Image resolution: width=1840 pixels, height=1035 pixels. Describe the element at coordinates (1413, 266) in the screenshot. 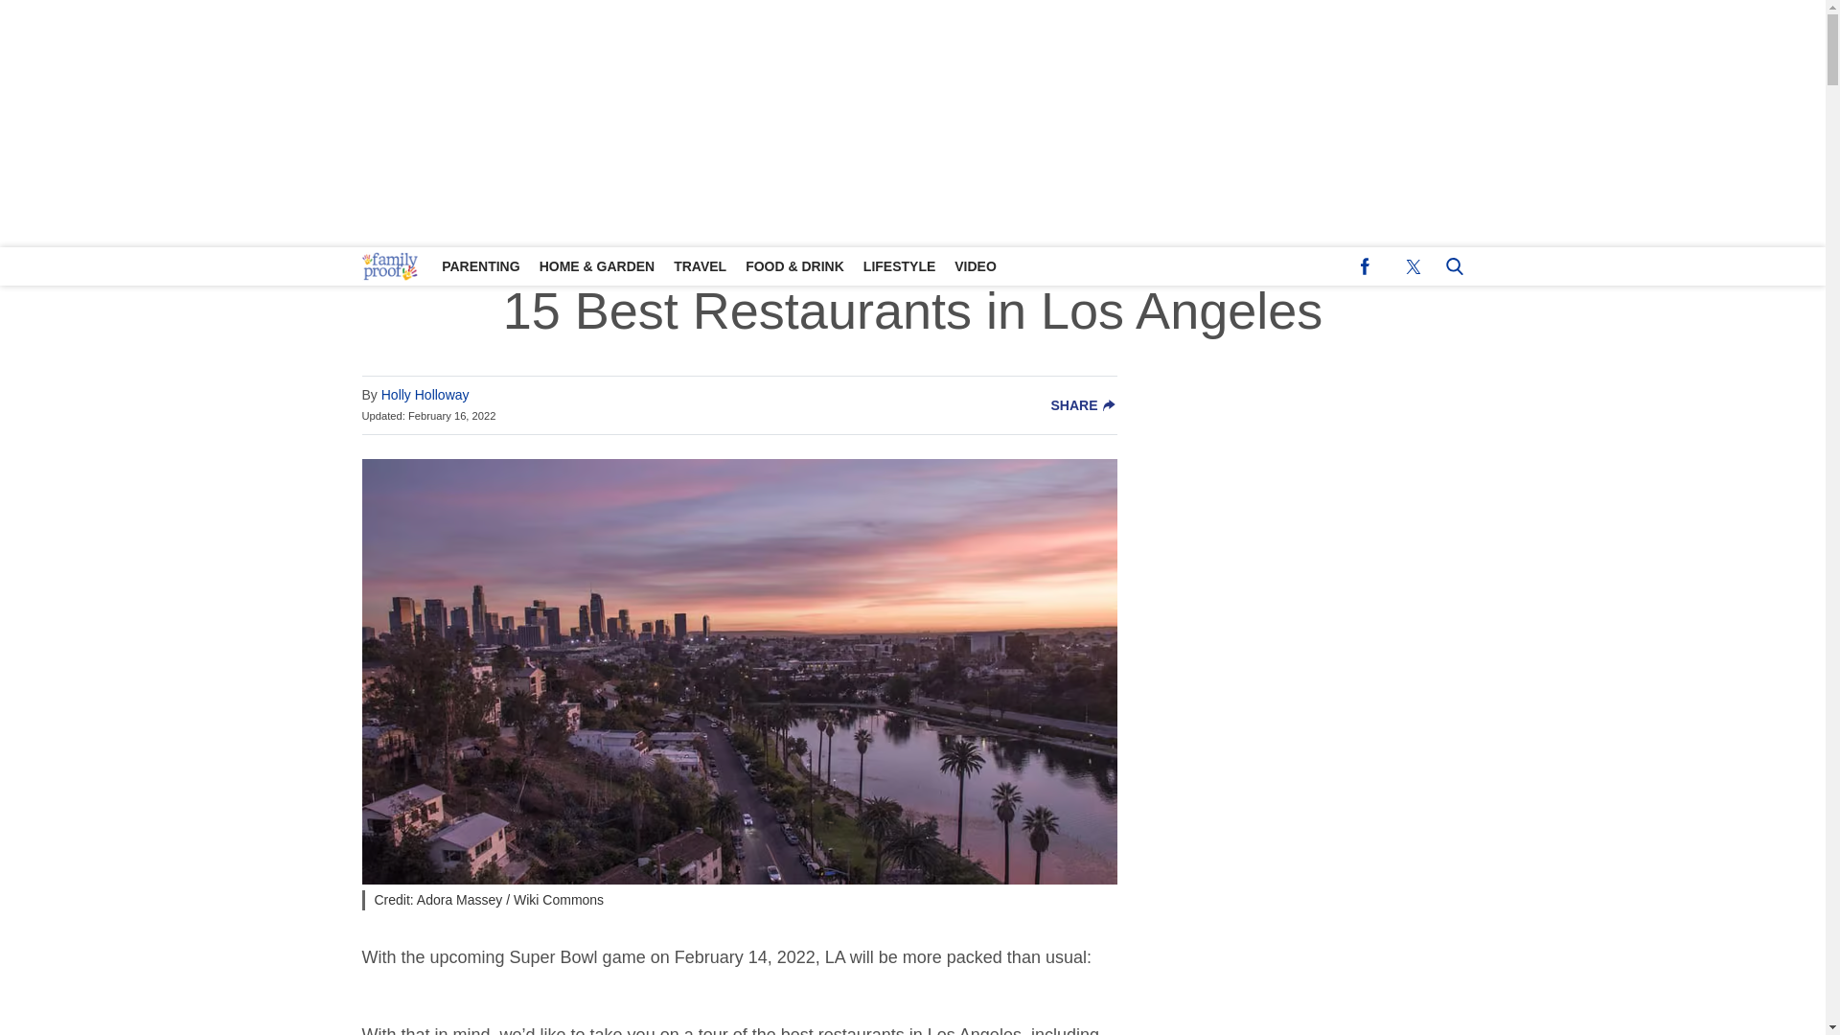

I see `Follow us on Twitter` at that location.